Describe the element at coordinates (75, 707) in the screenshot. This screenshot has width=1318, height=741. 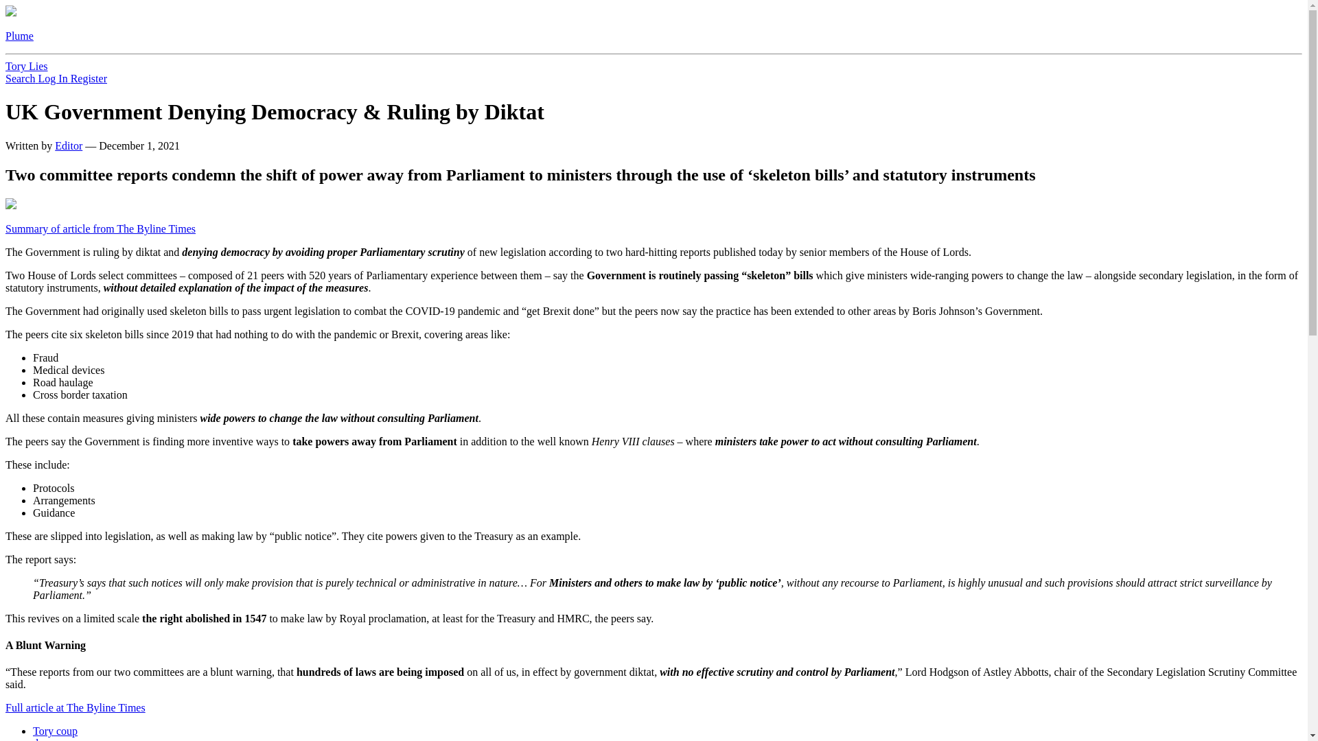
I see `Full article at The Byline Times` at that location.